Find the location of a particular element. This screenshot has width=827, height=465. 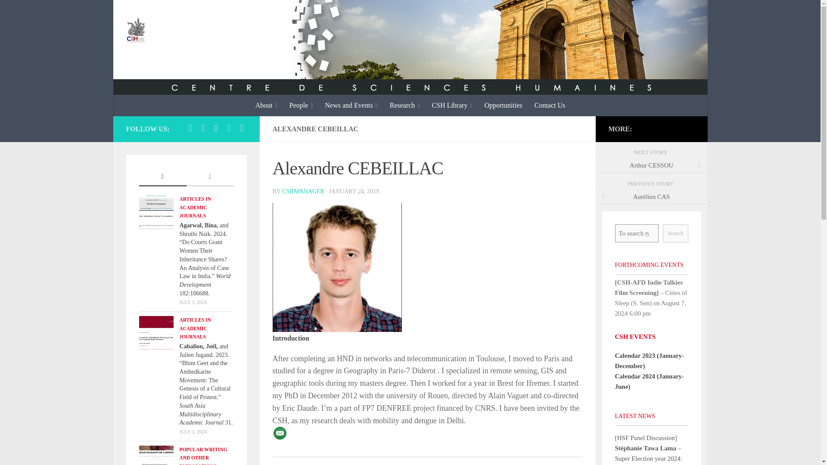

Follow us on Youtube is located at coordinates (228, 128).